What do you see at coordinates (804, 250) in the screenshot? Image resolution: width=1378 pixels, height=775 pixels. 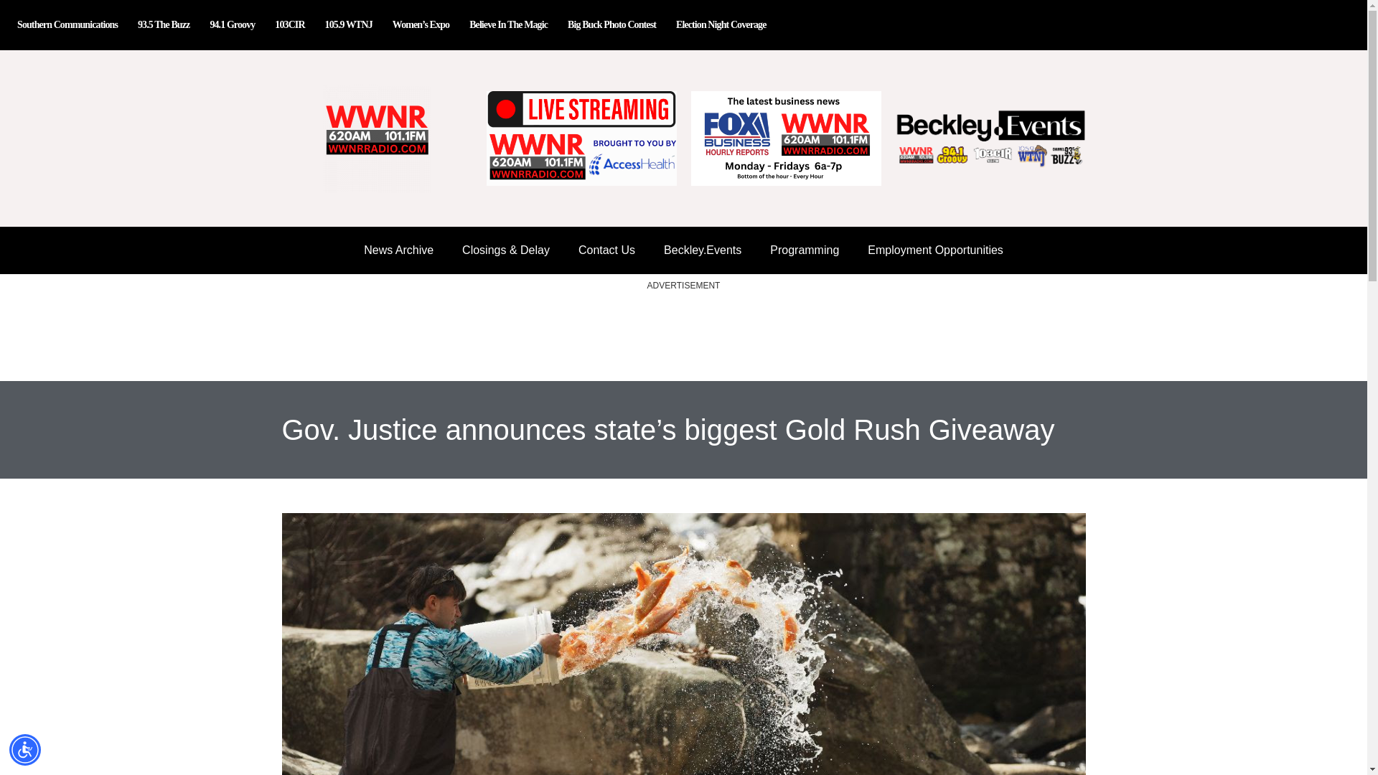 I see `Programming` at bounding box center [804, 250].